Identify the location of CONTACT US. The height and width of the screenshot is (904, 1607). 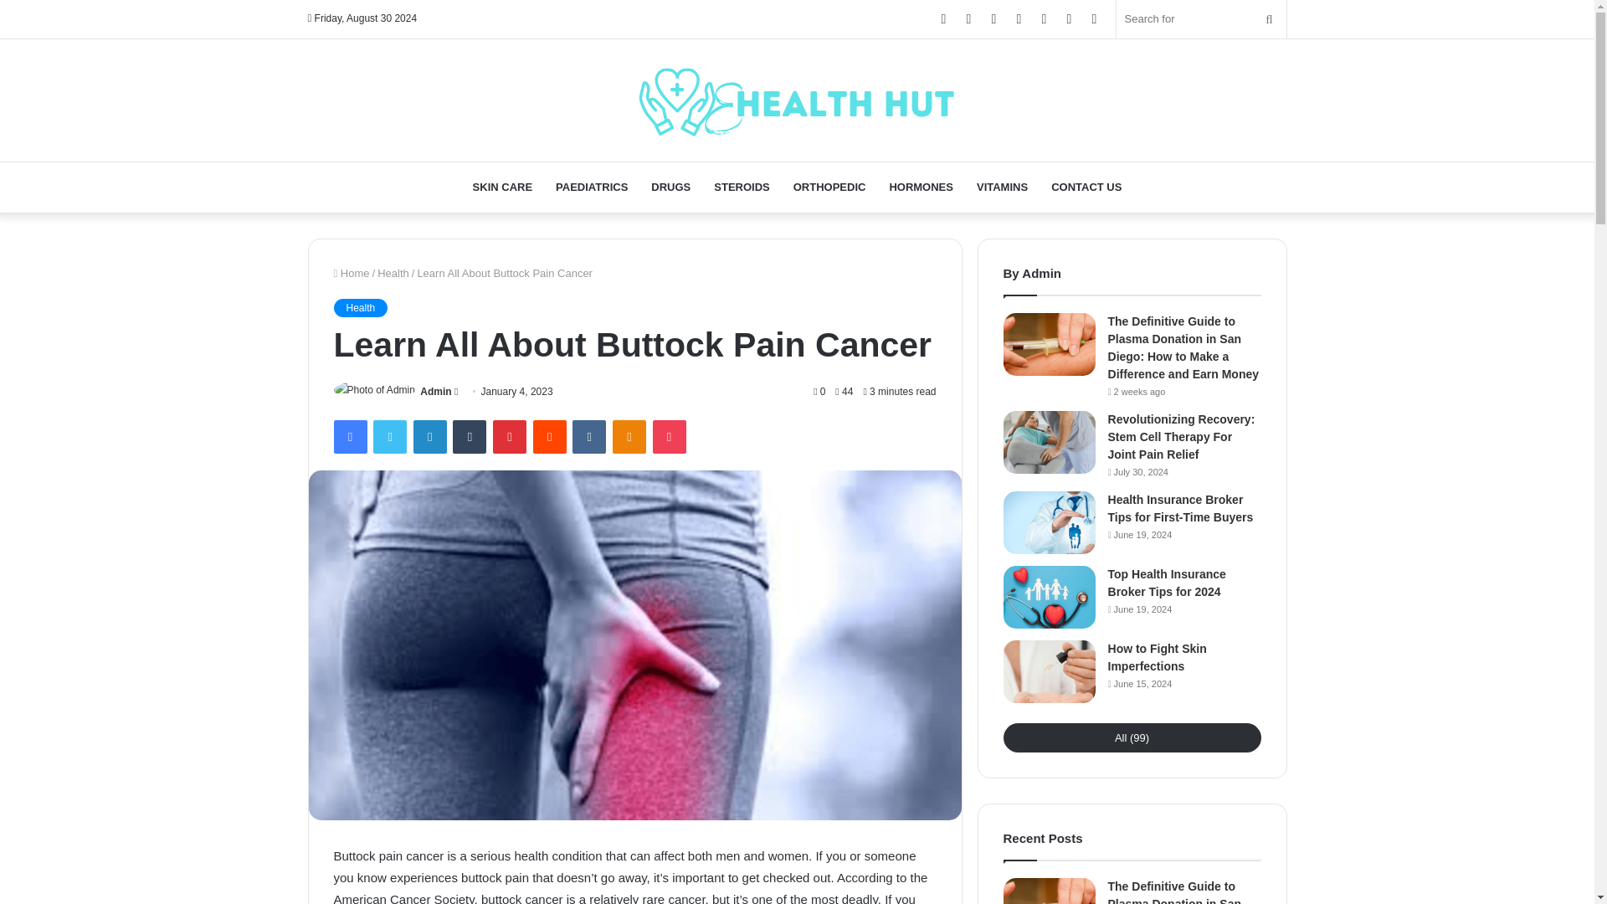
(1086, 187).